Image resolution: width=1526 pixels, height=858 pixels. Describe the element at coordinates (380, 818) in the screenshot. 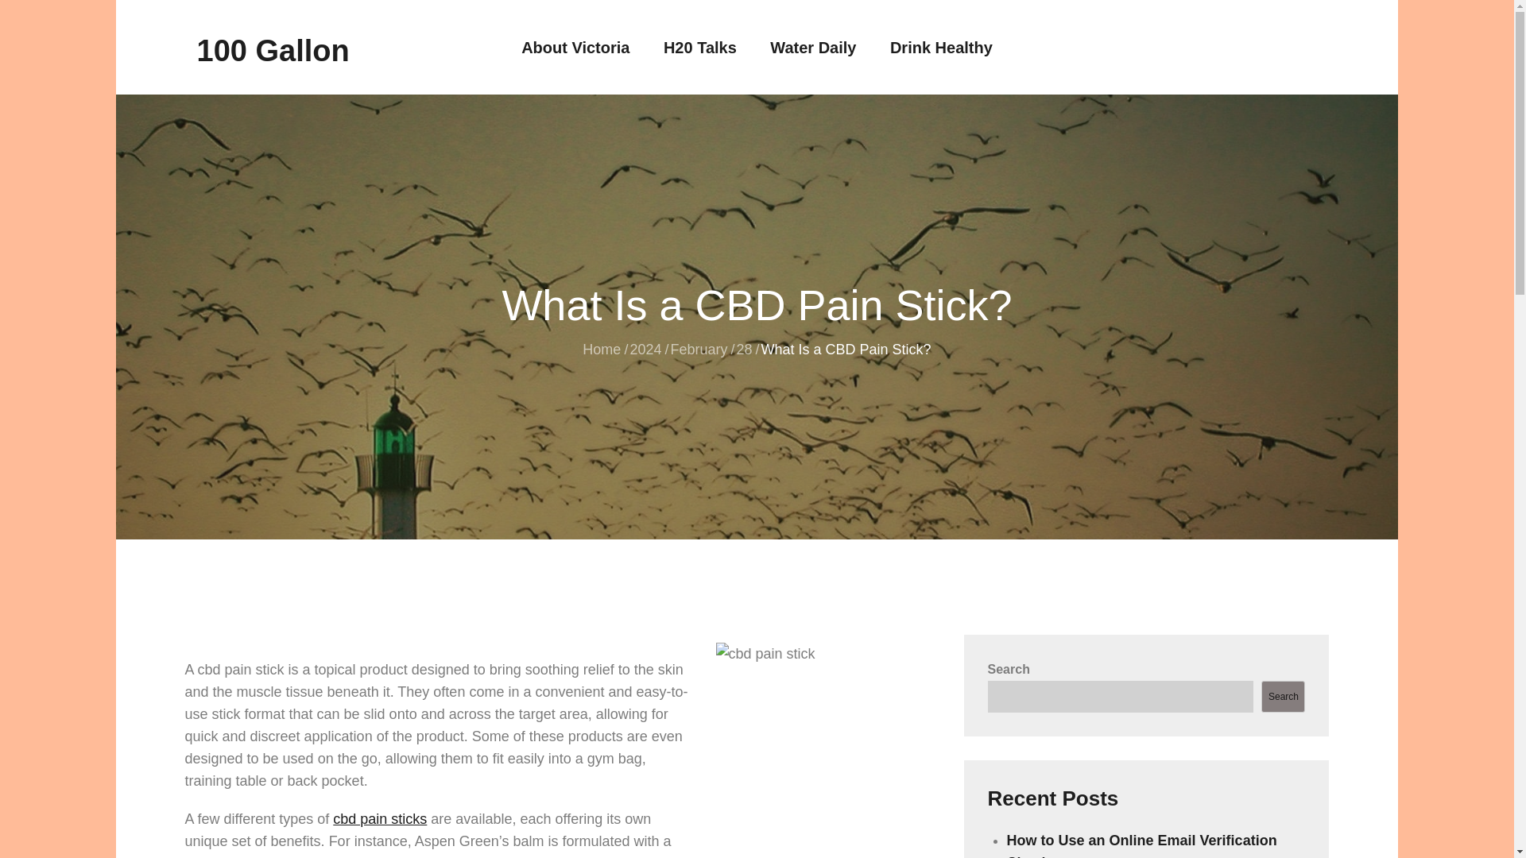

I see `cbd pain sticks` at that location.